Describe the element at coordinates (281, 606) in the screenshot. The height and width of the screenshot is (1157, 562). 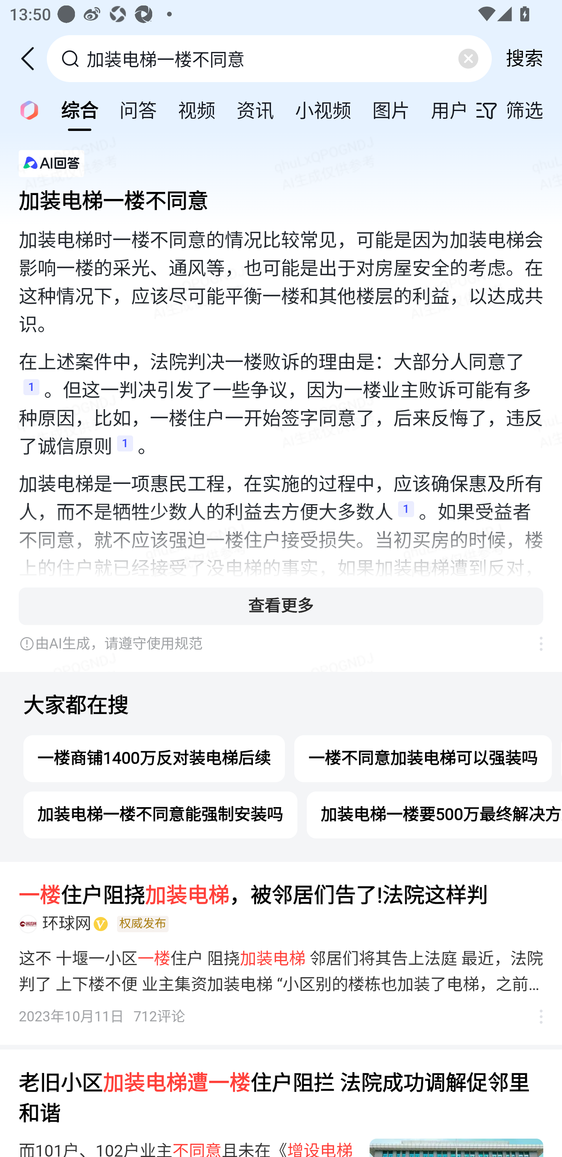
I see `查看更多` at that location.